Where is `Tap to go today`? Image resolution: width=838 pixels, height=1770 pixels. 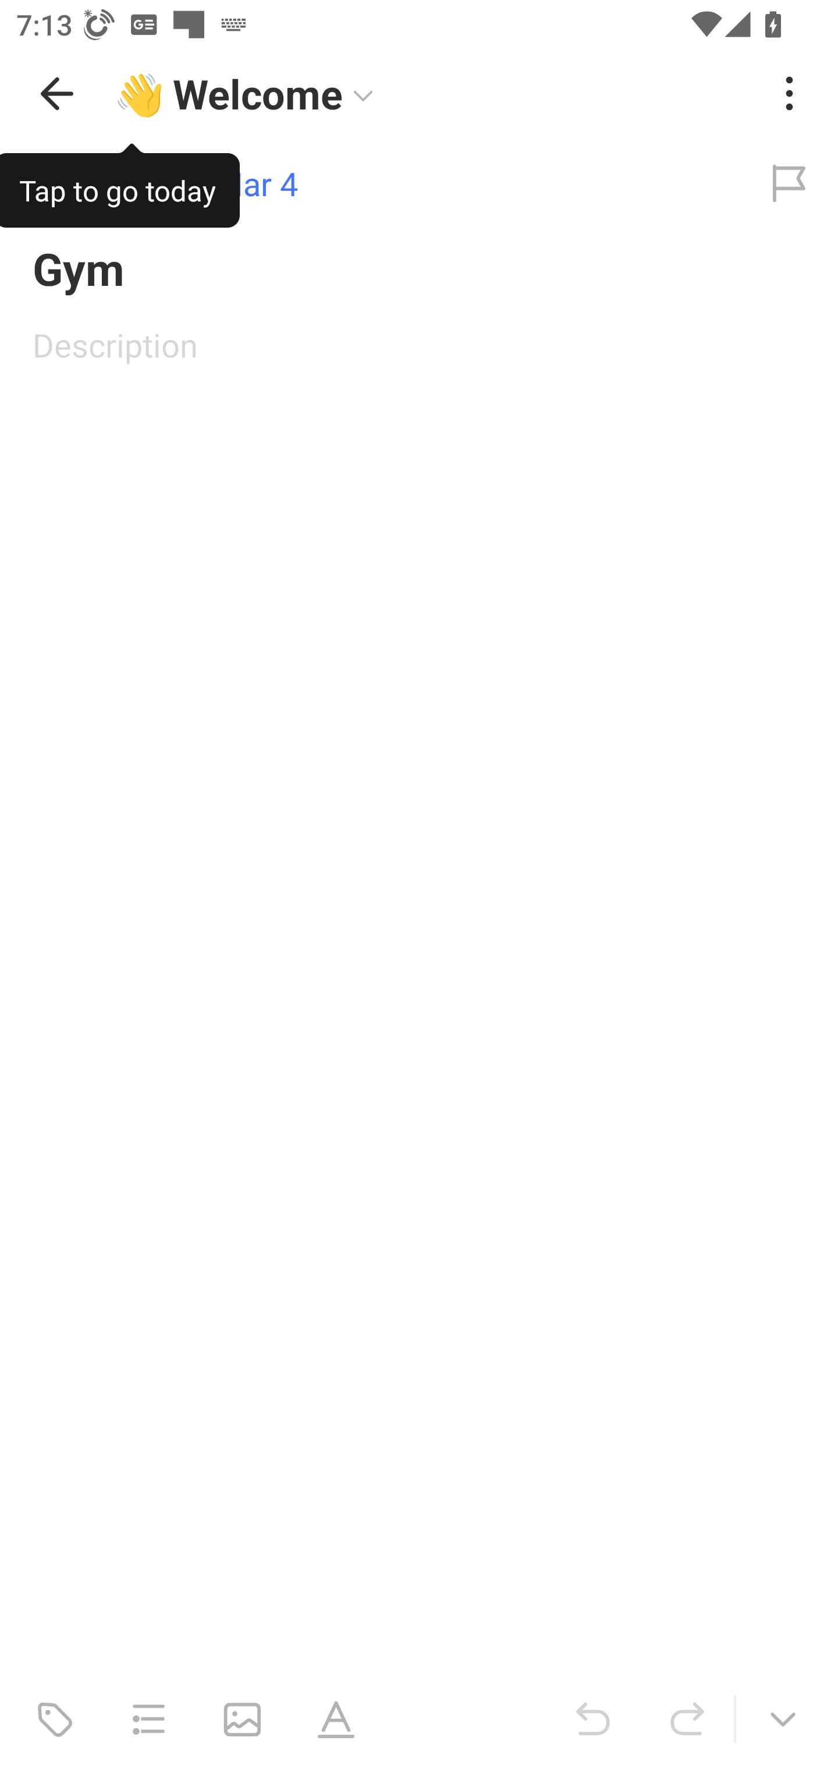 Tap to go today is located at coordinates (120, 186).